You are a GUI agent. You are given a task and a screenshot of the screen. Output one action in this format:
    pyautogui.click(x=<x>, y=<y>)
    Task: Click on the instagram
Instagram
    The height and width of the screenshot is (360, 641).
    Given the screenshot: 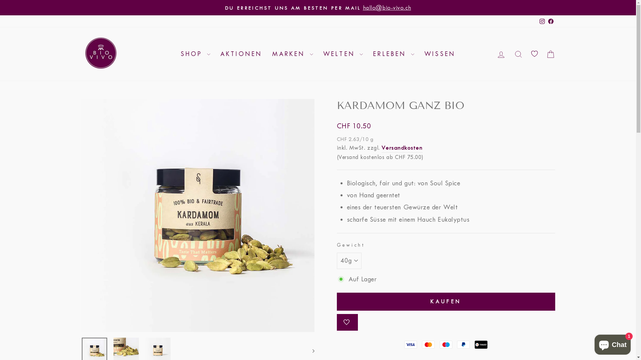 What is the action you would take?
    pyautogui.click(x=542, y=21)
    